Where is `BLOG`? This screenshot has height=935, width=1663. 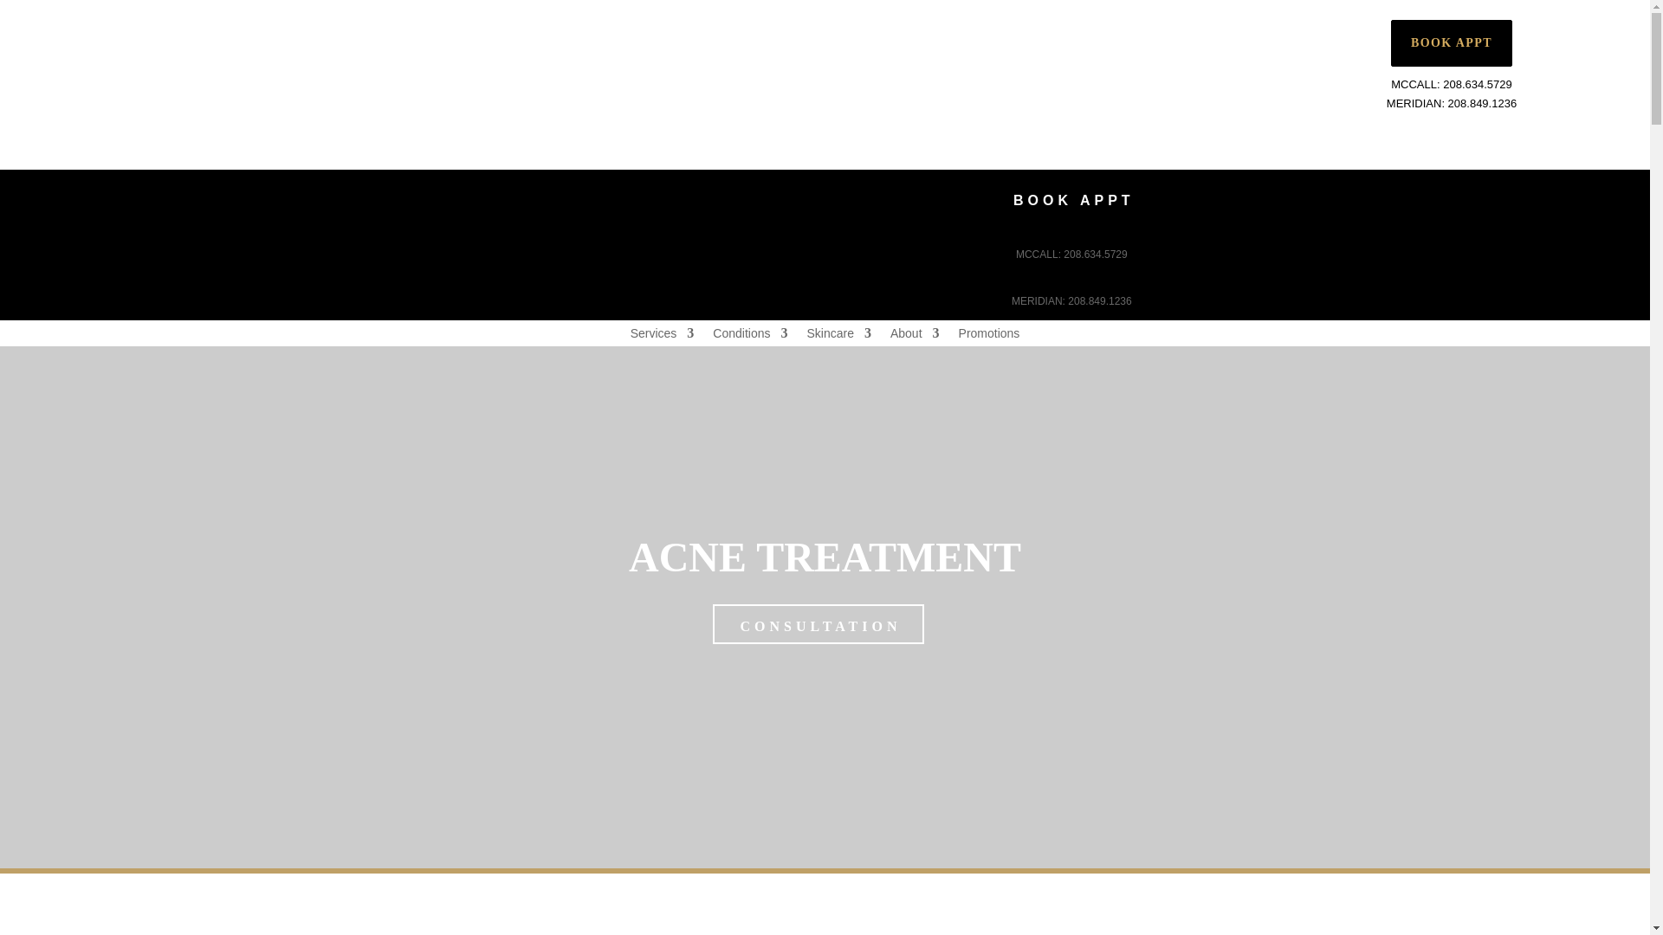
BLOG is located at coordinates (1008, 31).